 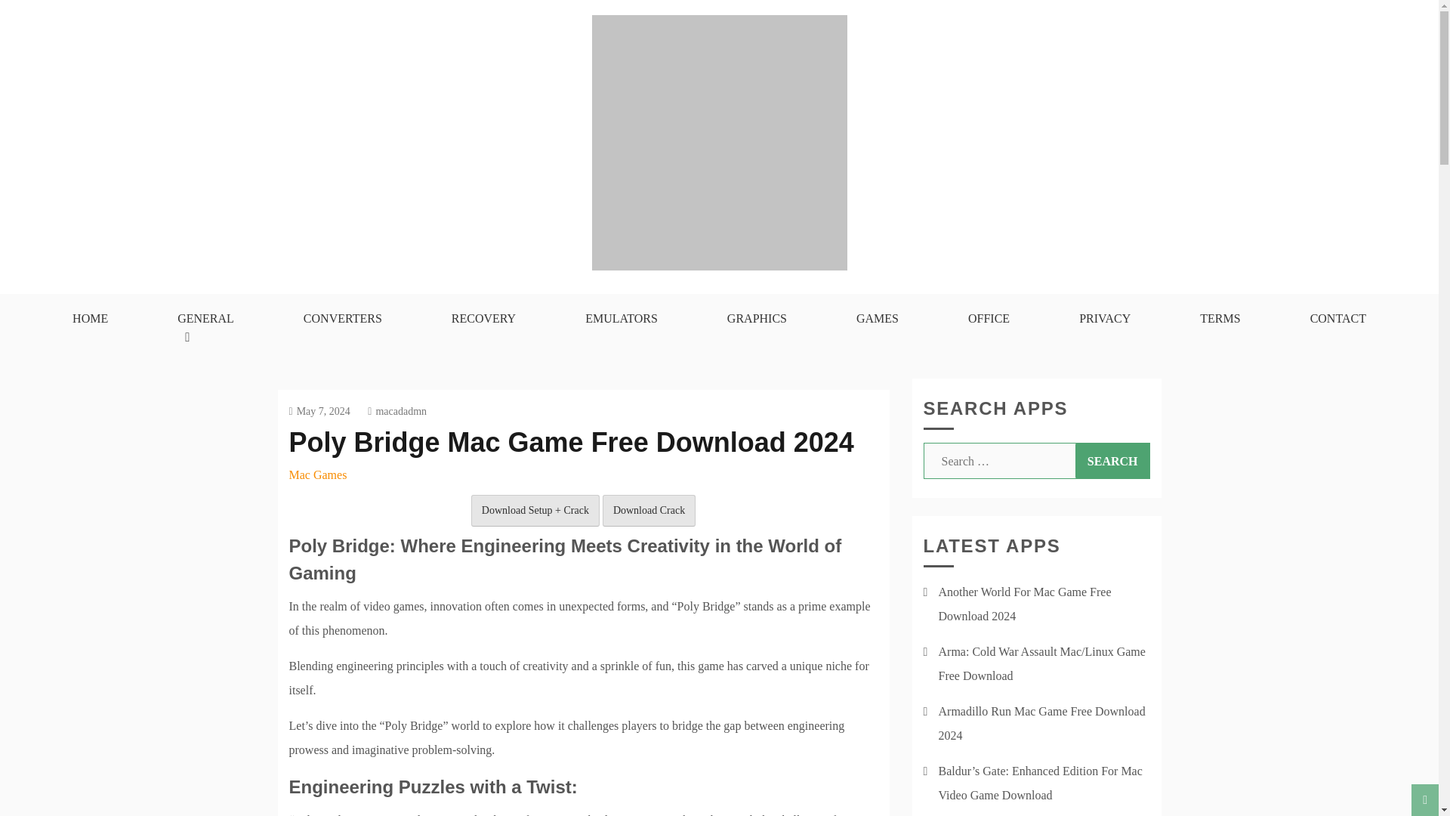 What do you see at coordinates (89, 318) in the screenshot?
I see `HOME` at bounding box center [89, 318].